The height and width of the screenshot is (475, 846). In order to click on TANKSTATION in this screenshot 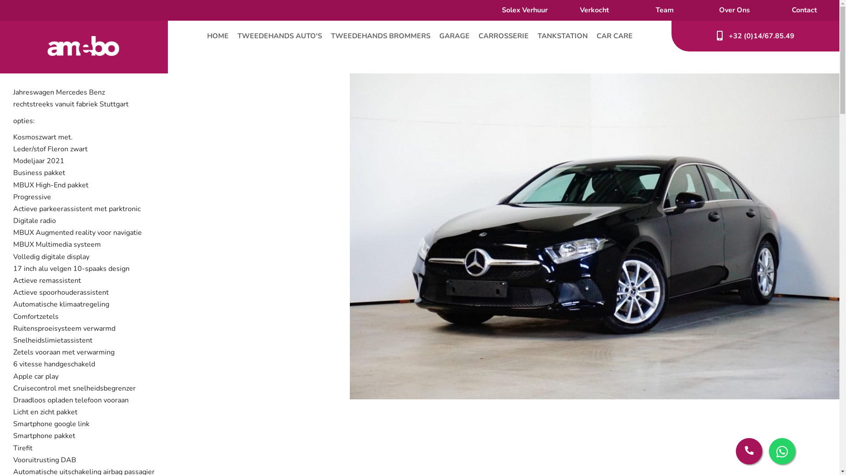, I will do `click(563, 36)`.